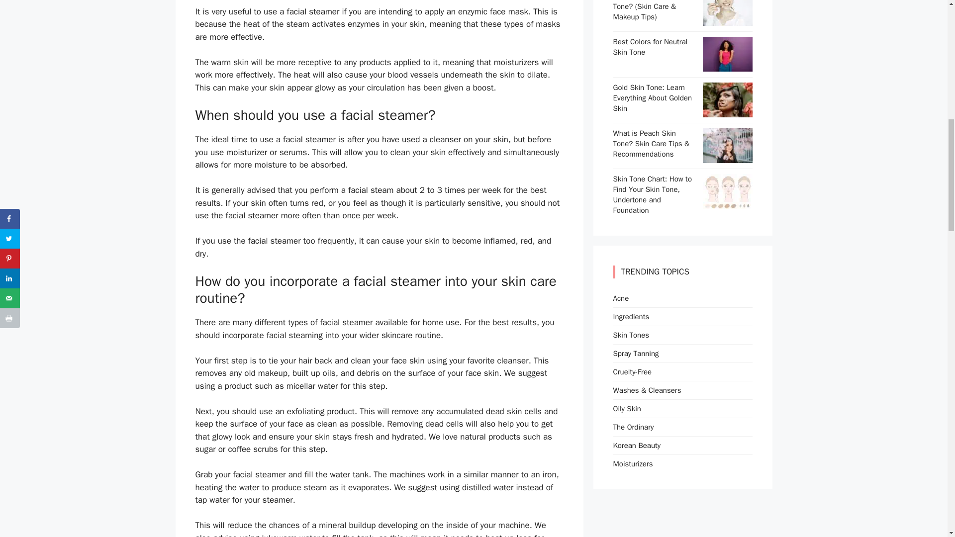 Image resolution: width=955 pixels, height=537 pixels. Describe the element at coordinates (727, 66) in the screenshot. I see `Best Colors for Neutral Skin Tone` at that location.